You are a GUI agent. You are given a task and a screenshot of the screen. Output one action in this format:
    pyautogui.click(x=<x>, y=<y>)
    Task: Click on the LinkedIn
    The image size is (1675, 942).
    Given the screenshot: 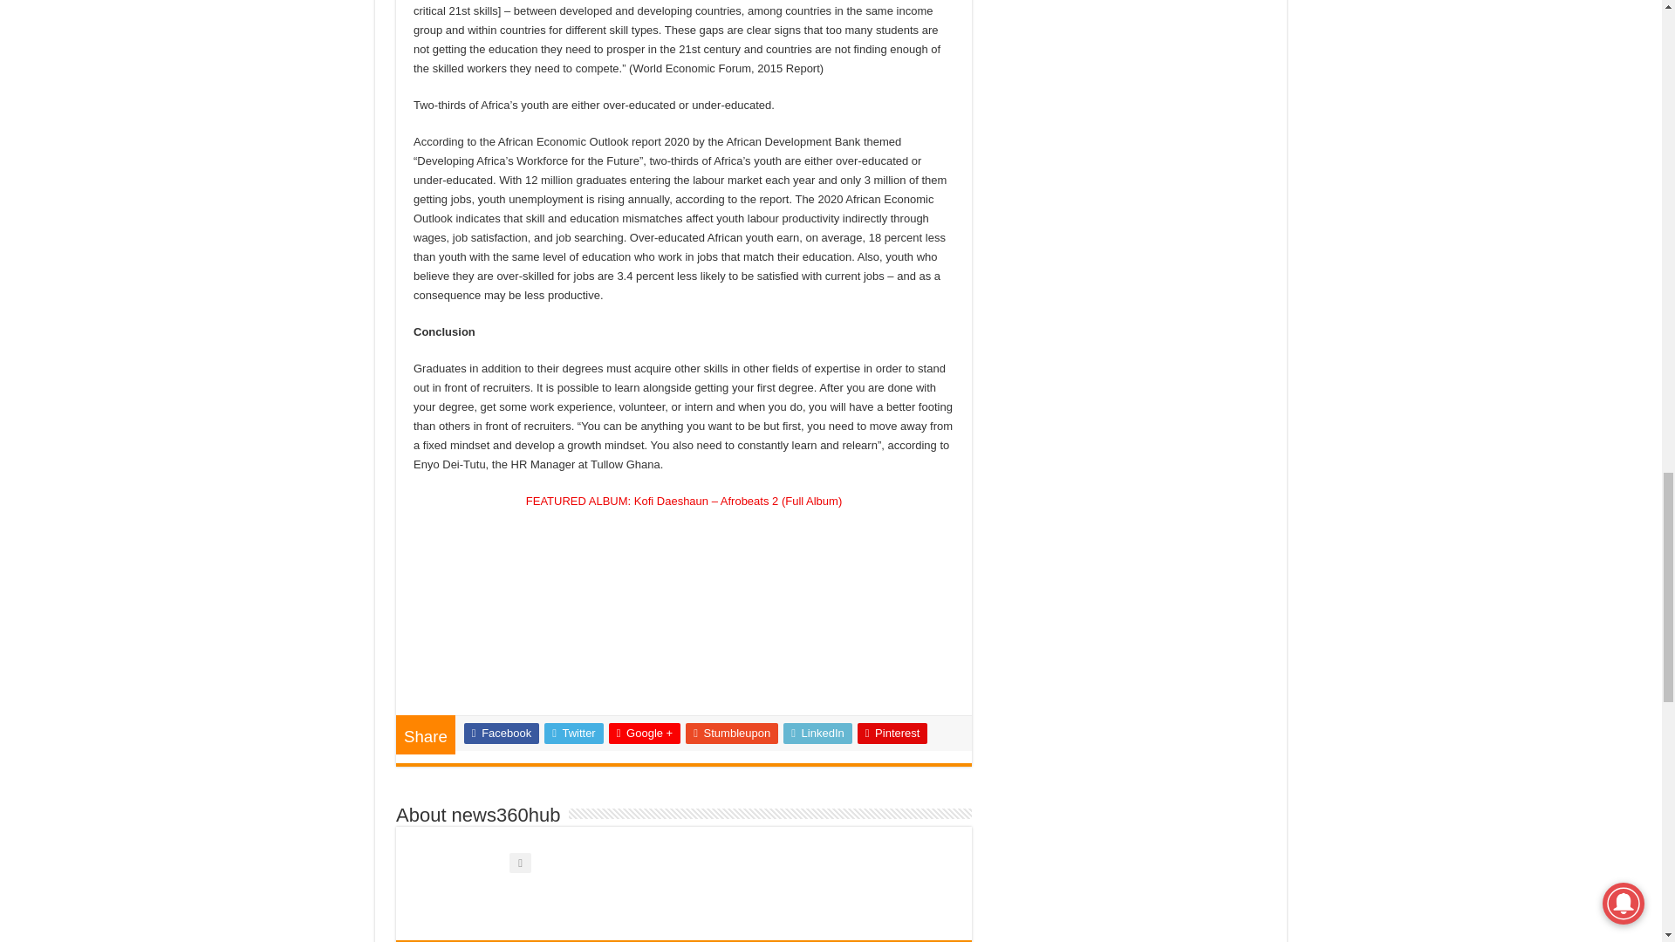 What is the action you would take?
    pyautogui.click(x=818, y=734)
    